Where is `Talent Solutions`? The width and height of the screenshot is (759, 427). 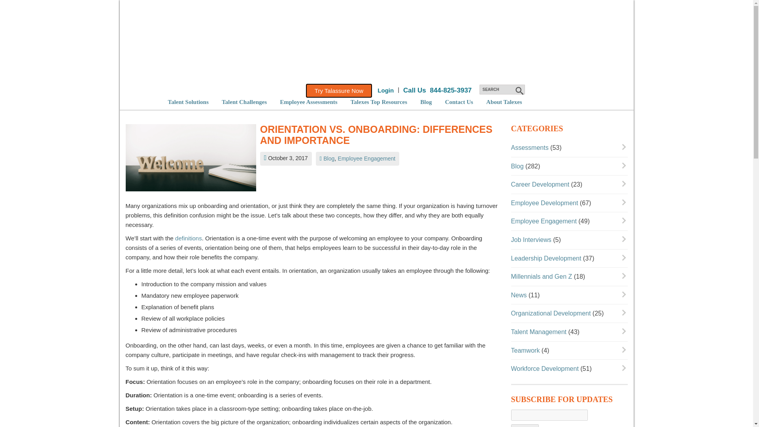
Talent Solutions is located at coordinates (188, 102).